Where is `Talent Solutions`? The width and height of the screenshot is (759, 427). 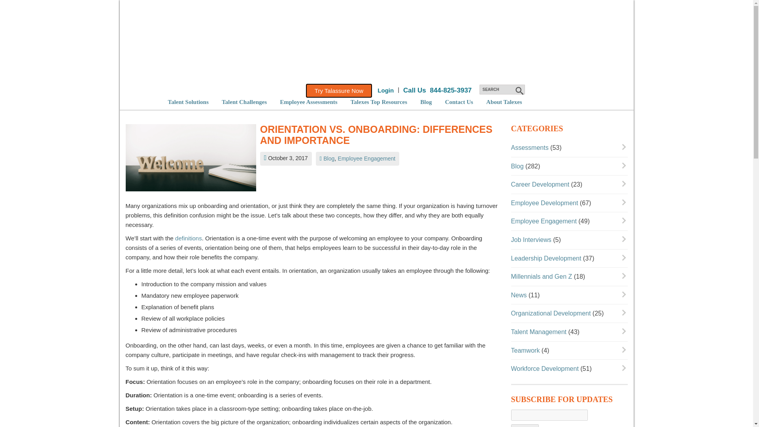
Talent Solutions is located at coordinates (188, 102).